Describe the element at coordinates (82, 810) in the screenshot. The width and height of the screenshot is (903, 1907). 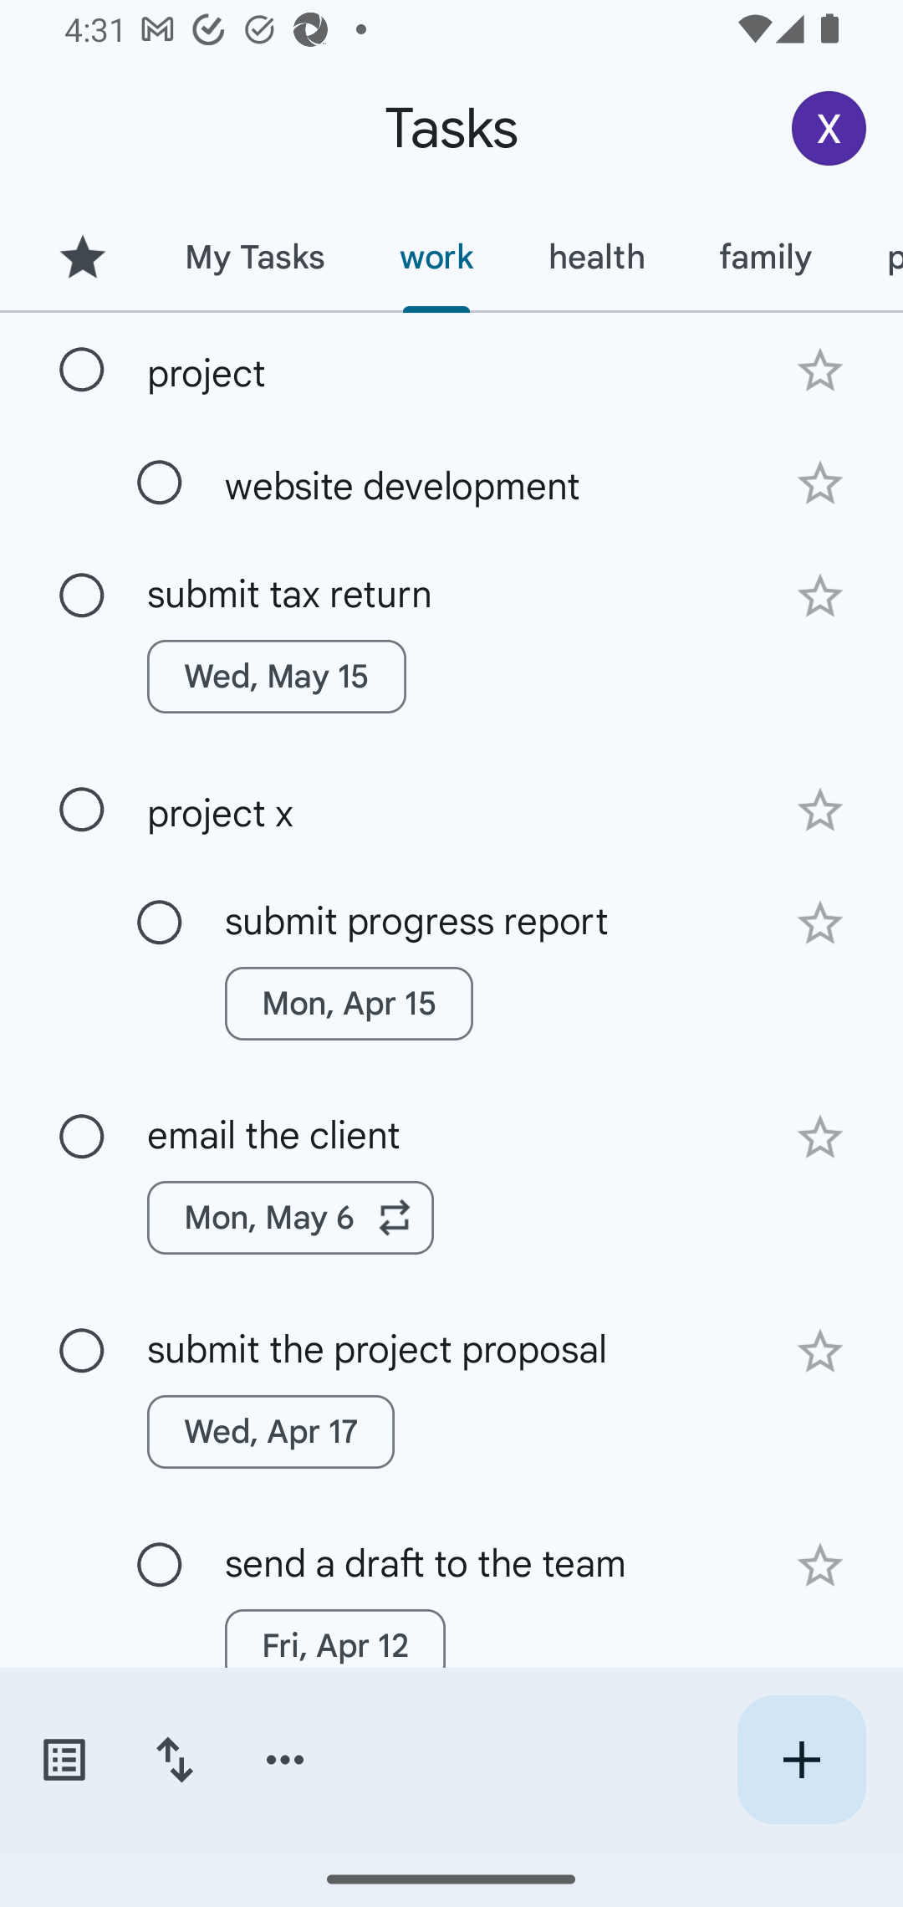
I see `Mark as complete` at that location.